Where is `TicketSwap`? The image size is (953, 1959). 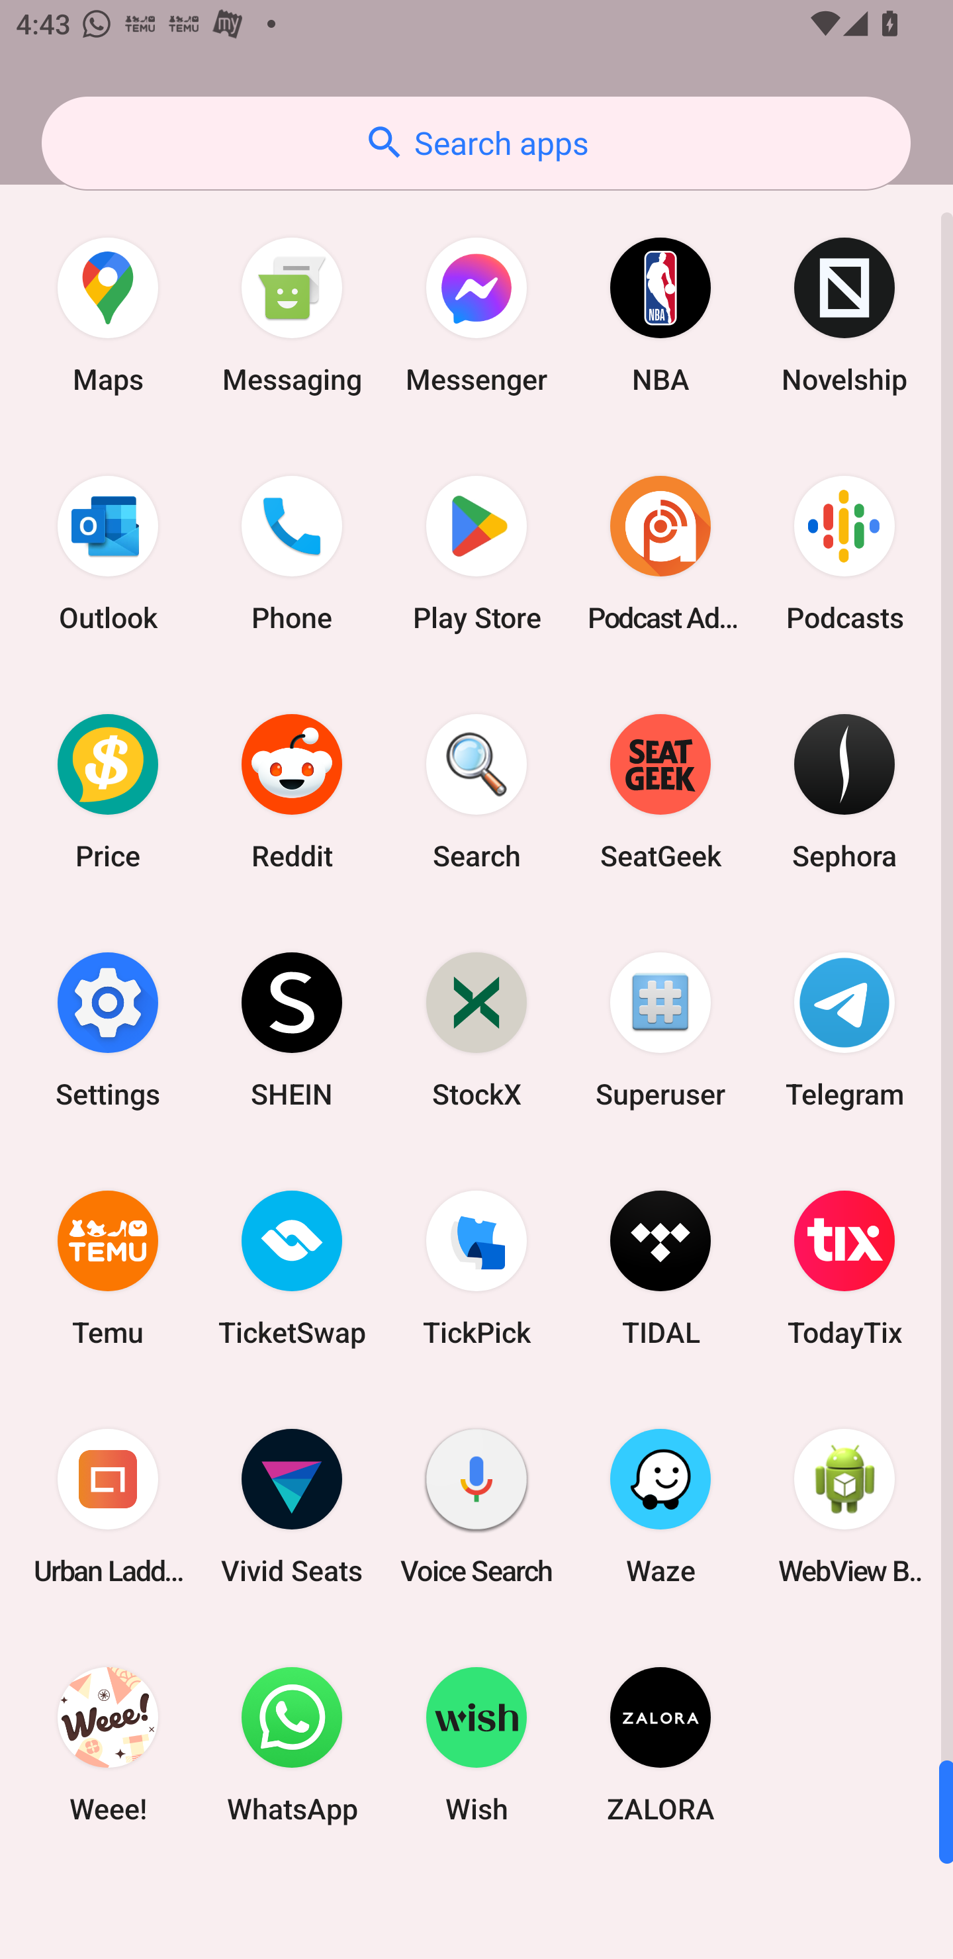
TicketSwap is located at coordinates (292, 1267).